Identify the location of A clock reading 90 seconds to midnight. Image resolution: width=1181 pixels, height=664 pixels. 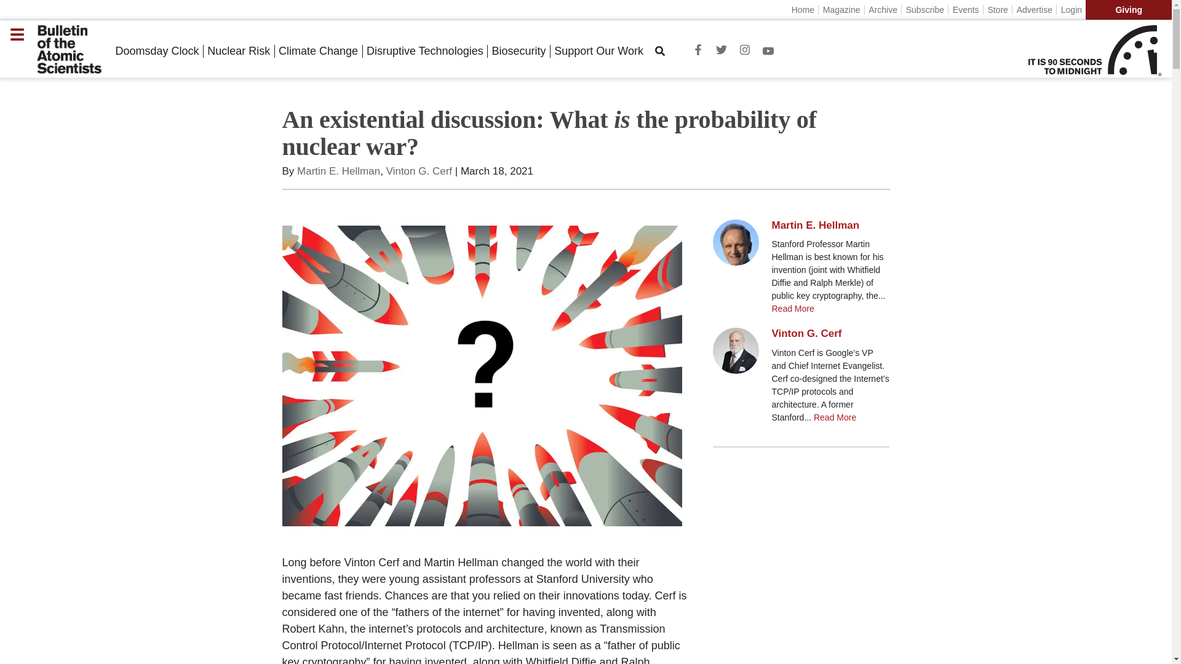
(1095, 52).